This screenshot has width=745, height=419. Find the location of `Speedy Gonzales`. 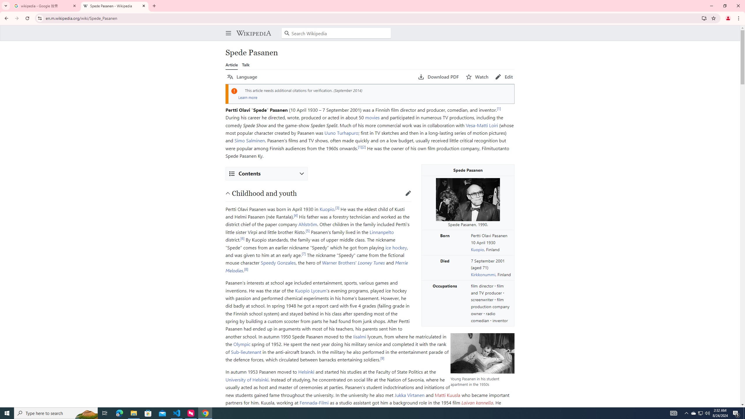

Speedy Gonzales is located at coordinates (278, 262).